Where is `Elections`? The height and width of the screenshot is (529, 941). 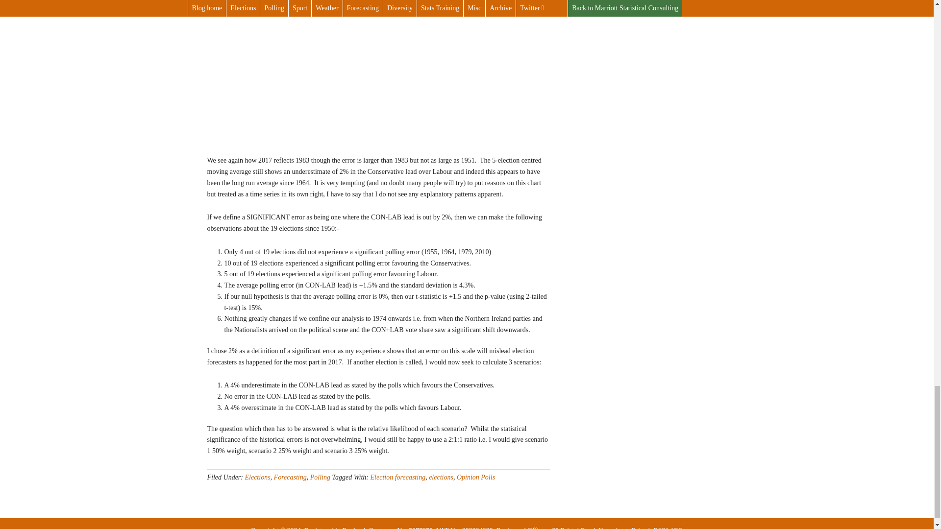 Elections is located at coordinates (257, 477).